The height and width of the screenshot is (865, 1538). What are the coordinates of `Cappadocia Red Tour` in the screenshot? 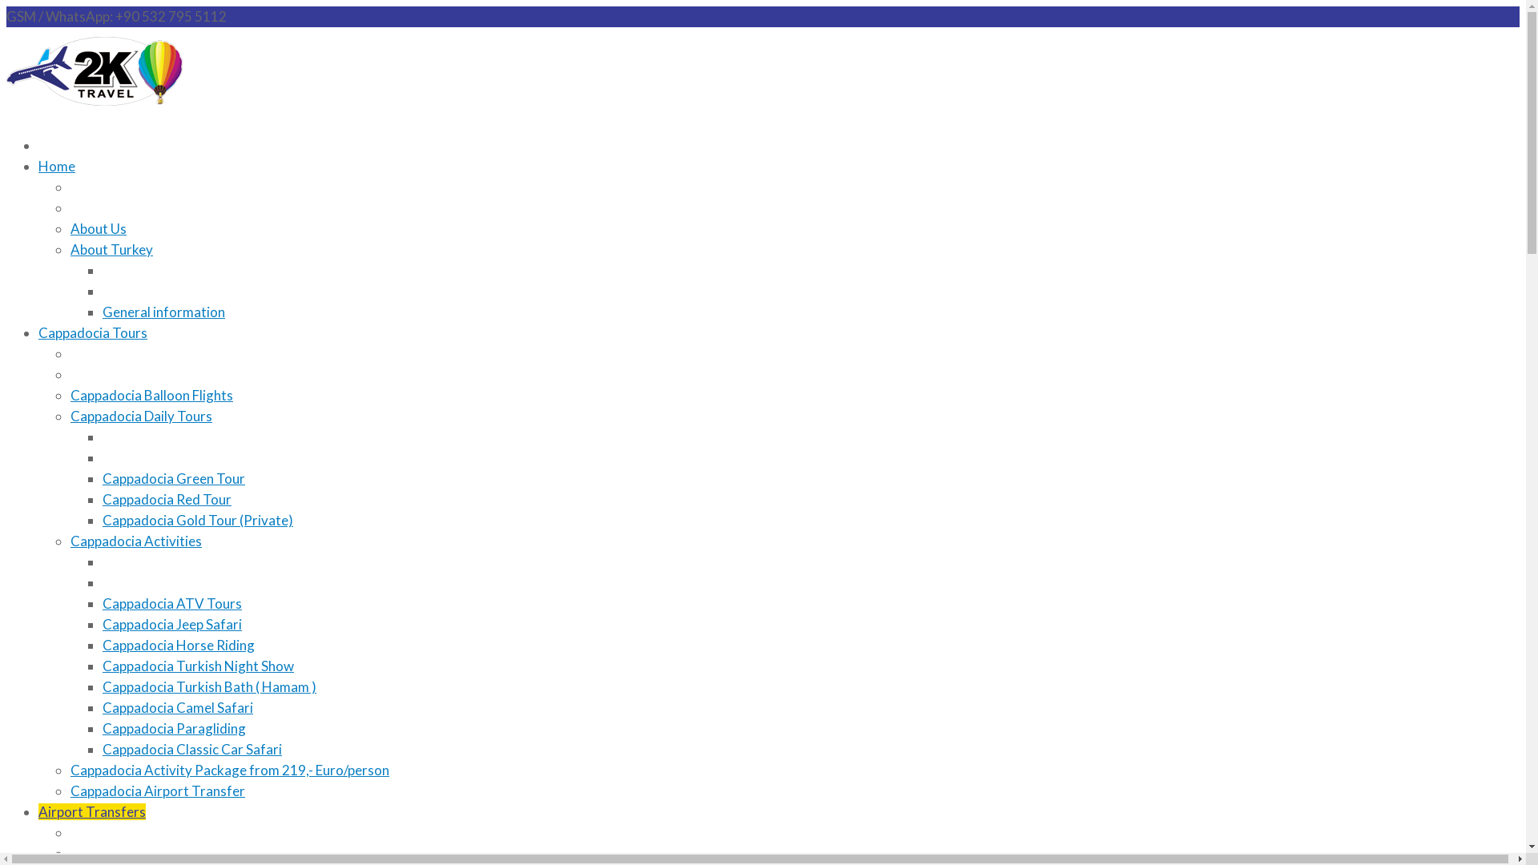 It's located at (167, 499).